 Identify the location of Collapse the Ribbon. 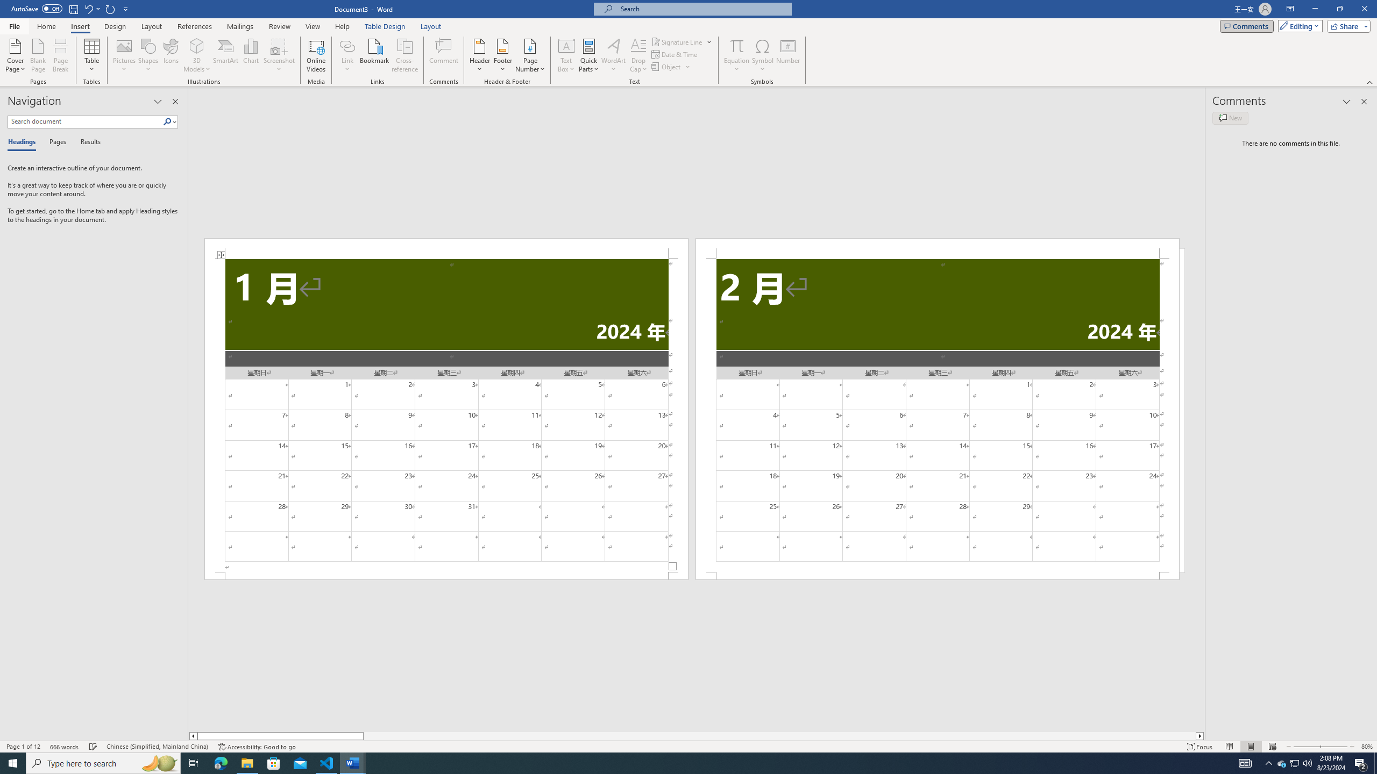
(1370, 82).